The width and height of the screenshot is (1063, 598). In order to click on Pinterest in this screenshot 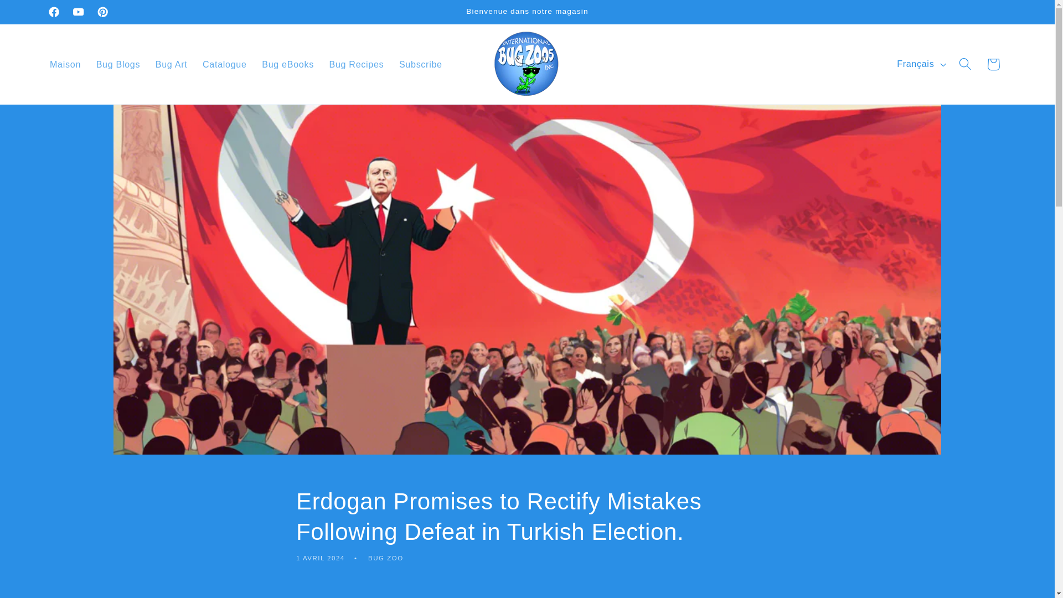, I will do `click(102, 12)`.